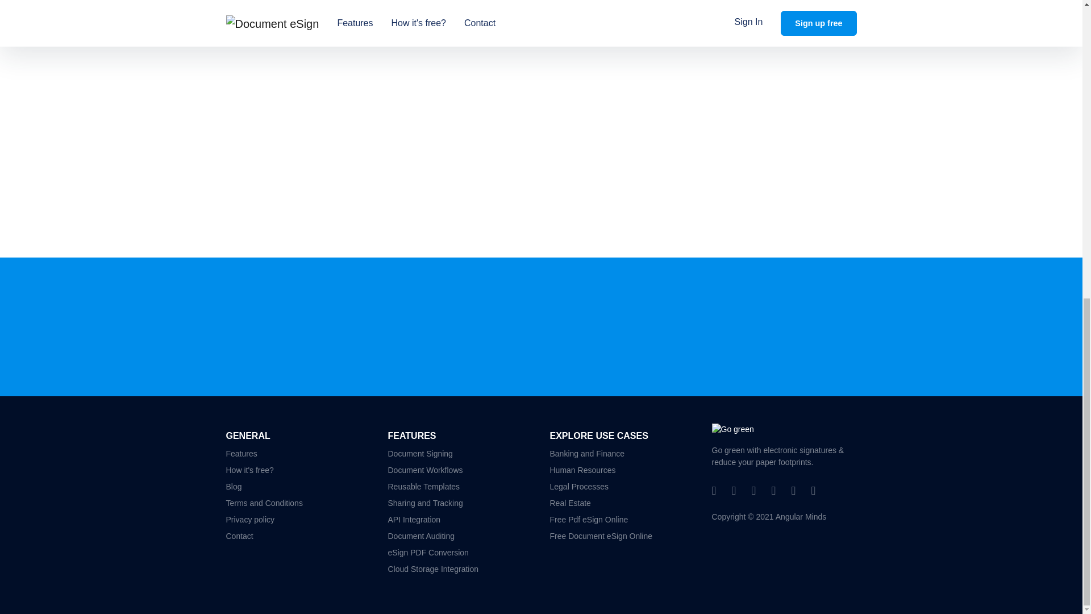 The width and height of the screenshot is (1091, 614). I want to click on API Integration, so click(459, 520).